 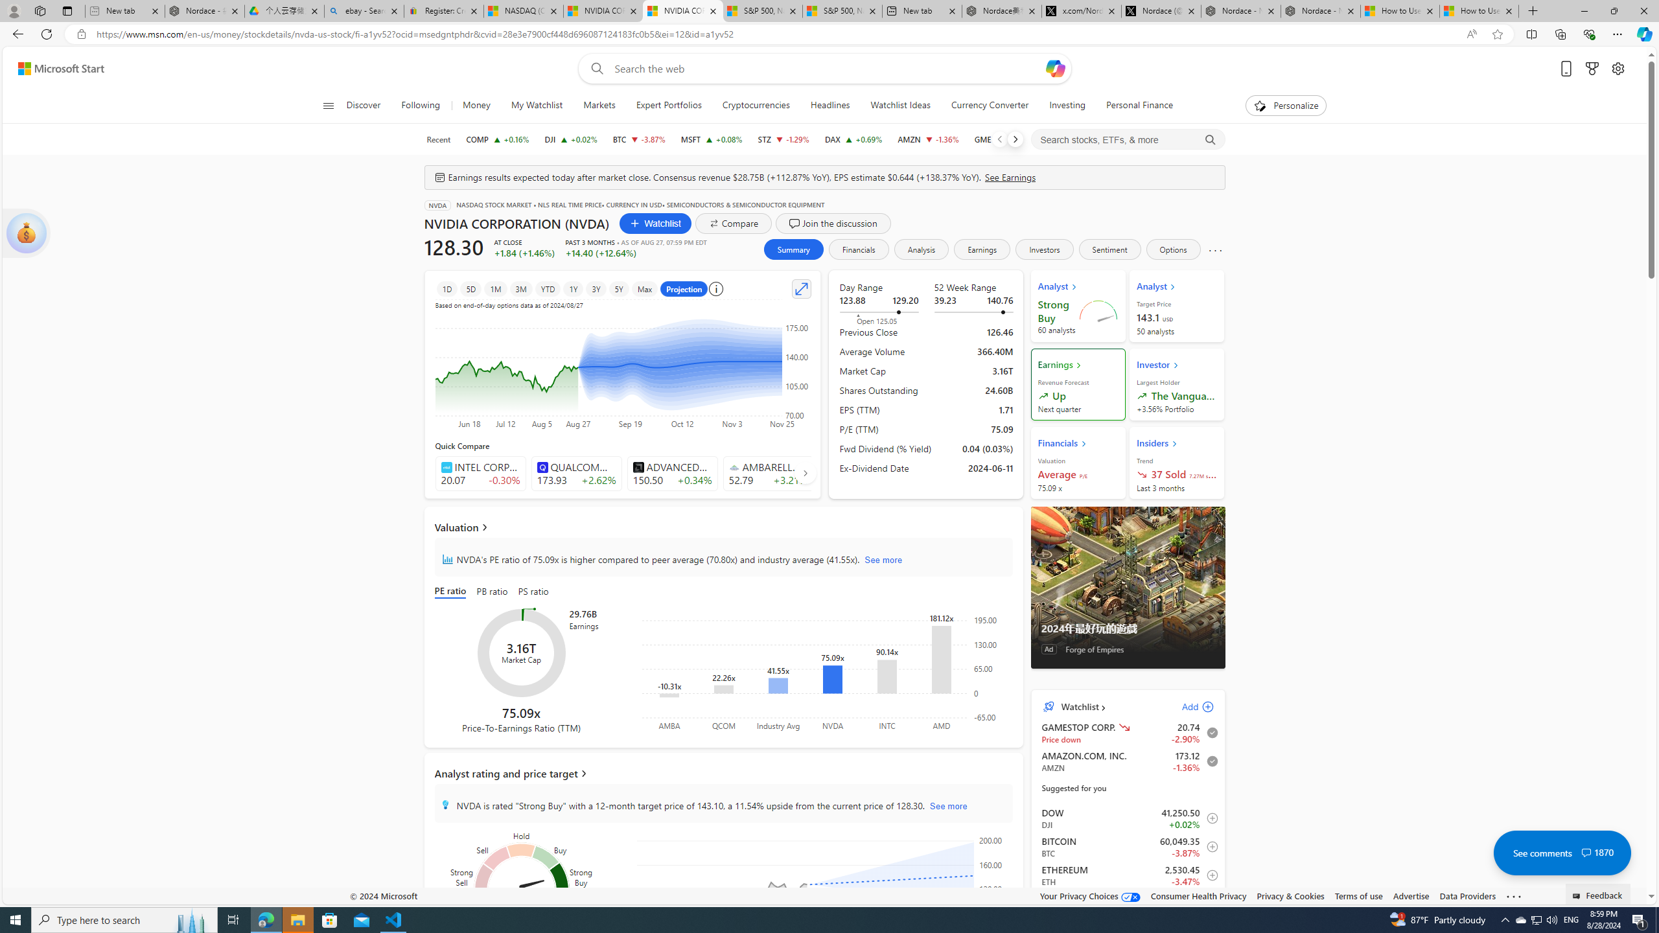 What do you see at coordinates (1468, 895) in the screenshot?
I see `Data Providers` at bounding box center [1468, 895].